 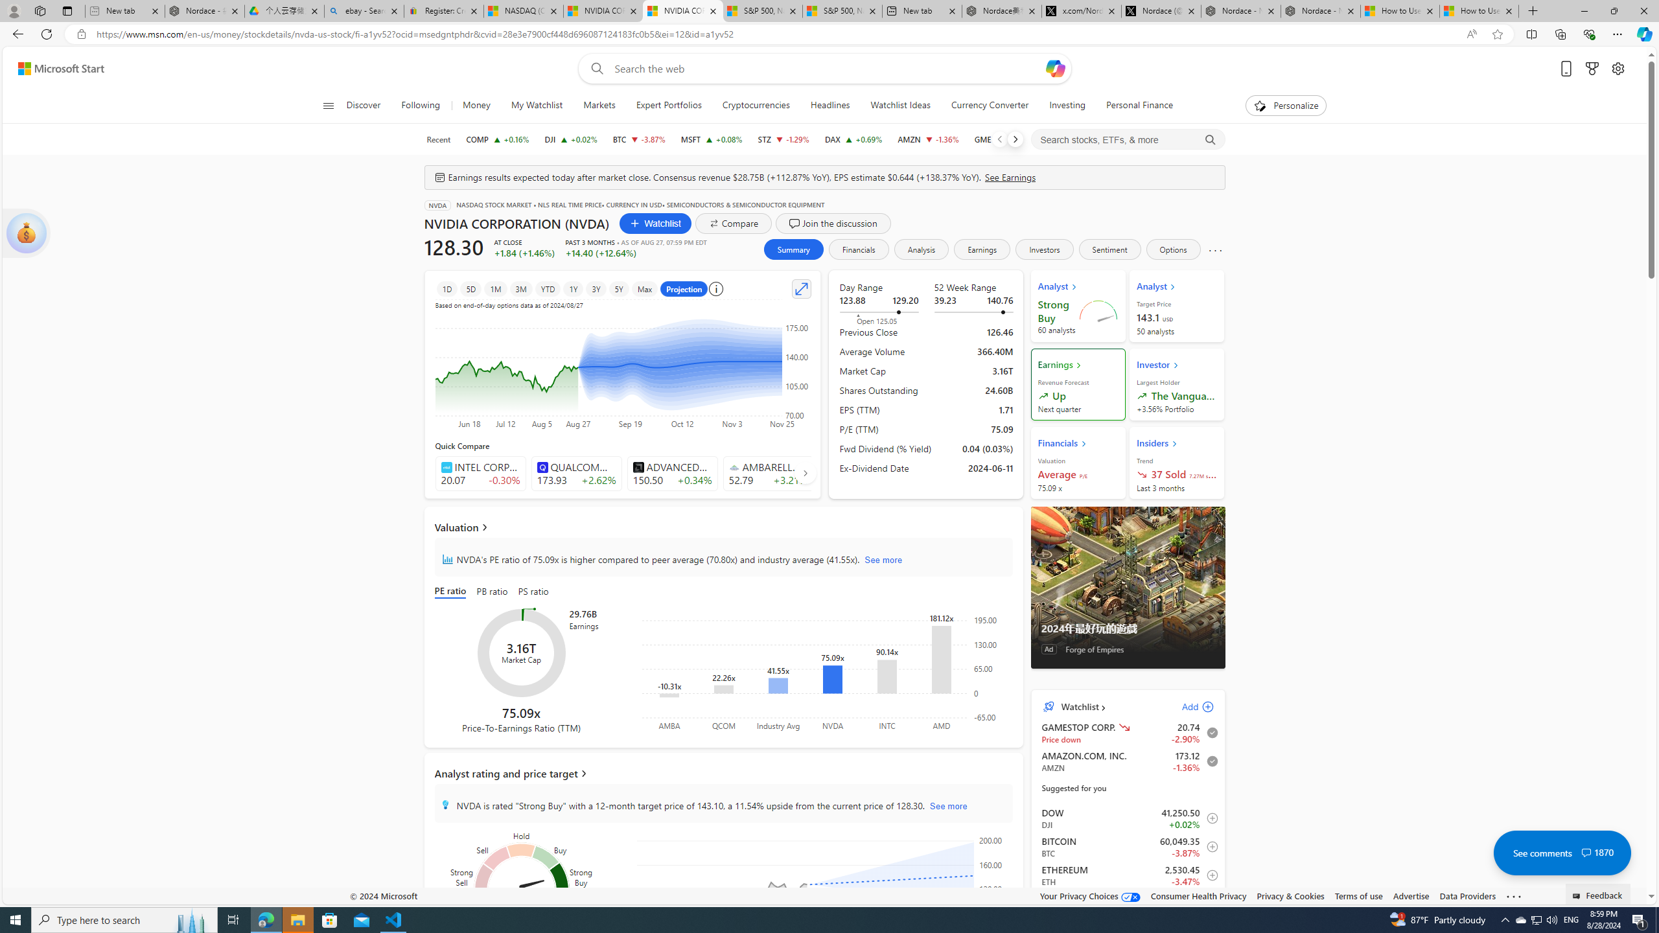 What do you see at coordinates (1468, 895) in the screenshot?
I see `Data Providers` at bounding box center [1468, 895].